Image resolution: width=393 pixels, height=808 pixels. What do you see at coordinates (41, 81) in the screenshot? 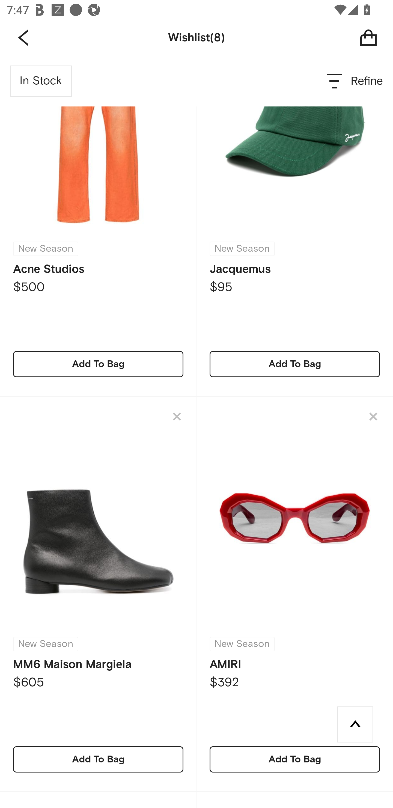
I see `In Stock` at bounding box center [41, 81].